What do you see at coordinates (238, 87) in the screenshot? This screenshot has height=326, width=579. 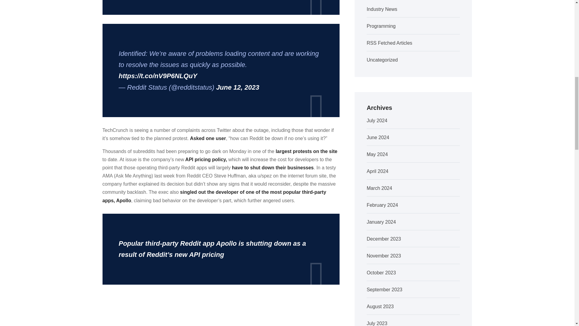 I see `June 12, 2023` at bounding box center [238, 87].